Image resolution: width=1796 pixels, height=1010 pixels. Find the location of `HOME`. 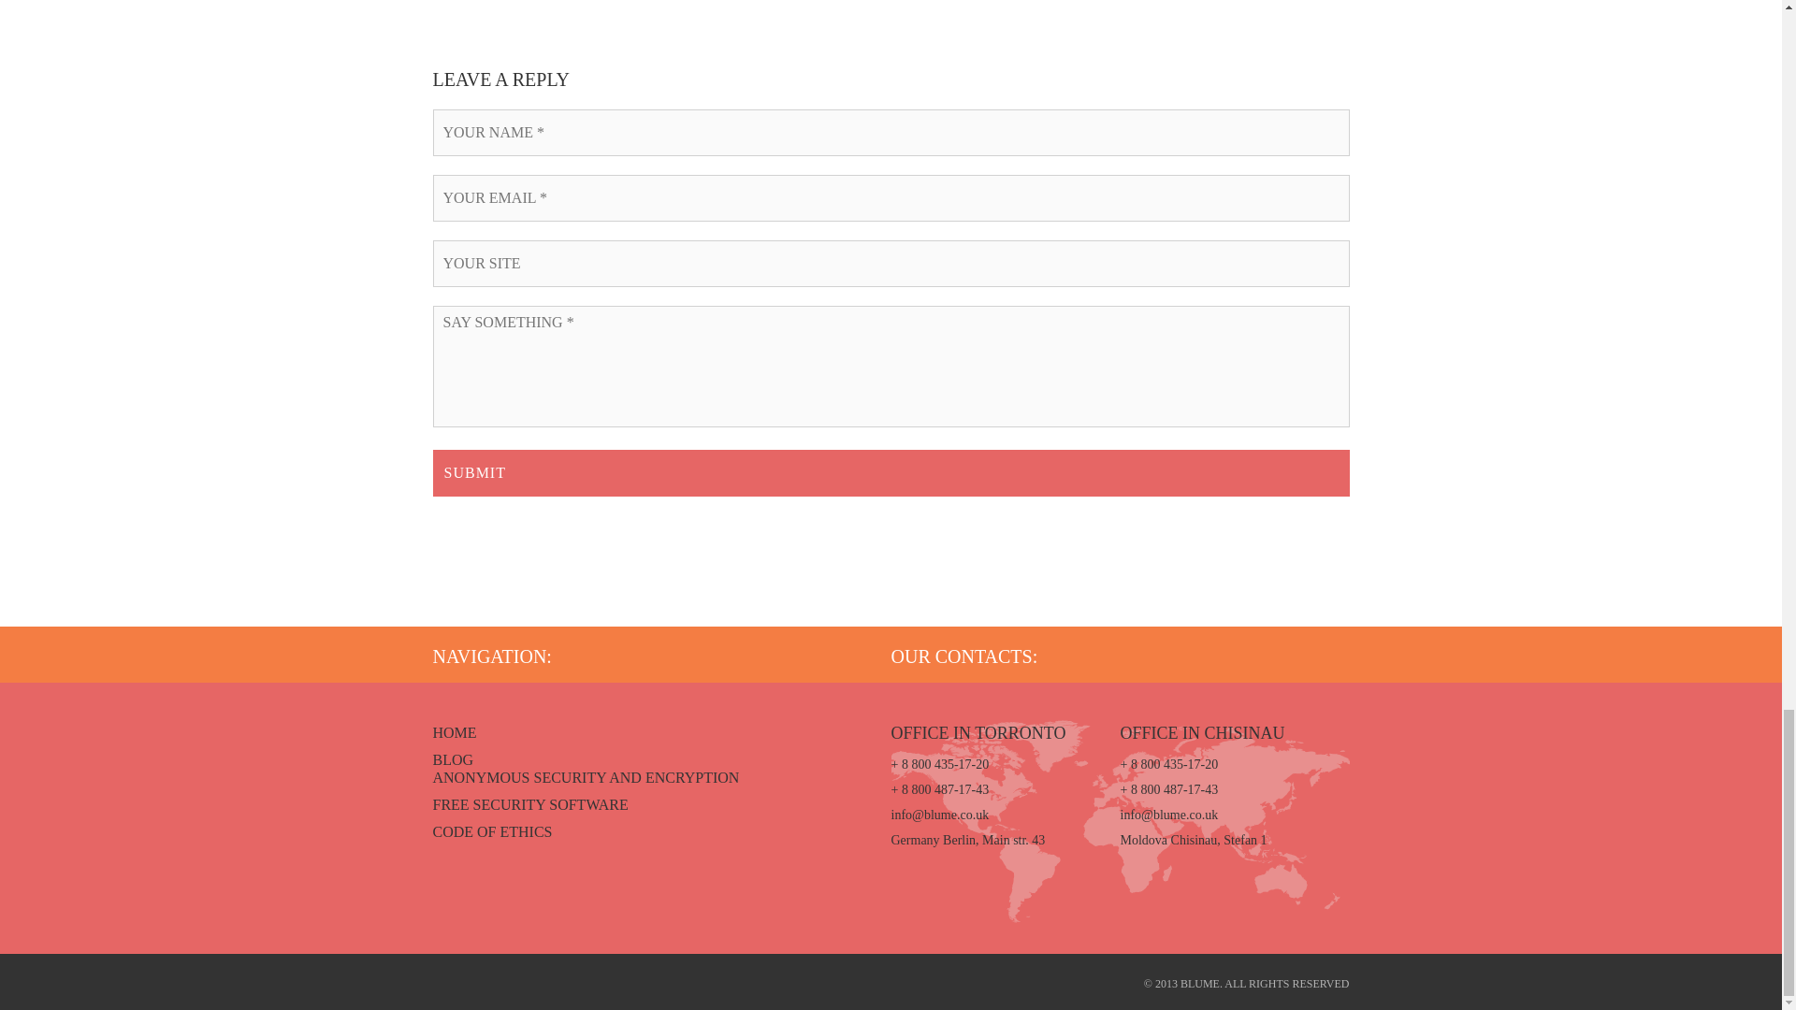

HOME is located at coordinates (454, 732).